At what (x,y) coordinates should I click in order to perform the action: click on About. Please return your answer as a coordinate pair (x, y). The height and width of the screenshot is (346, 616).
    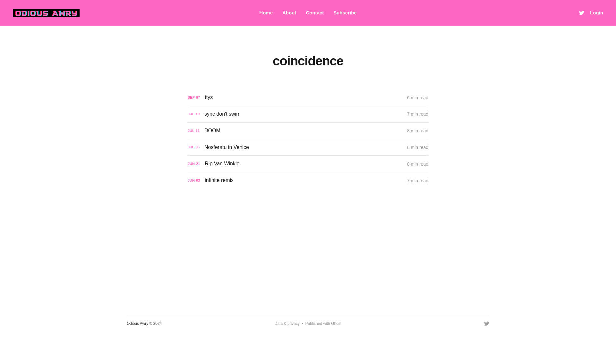
    Looking at the image, I should click on (289, 13).